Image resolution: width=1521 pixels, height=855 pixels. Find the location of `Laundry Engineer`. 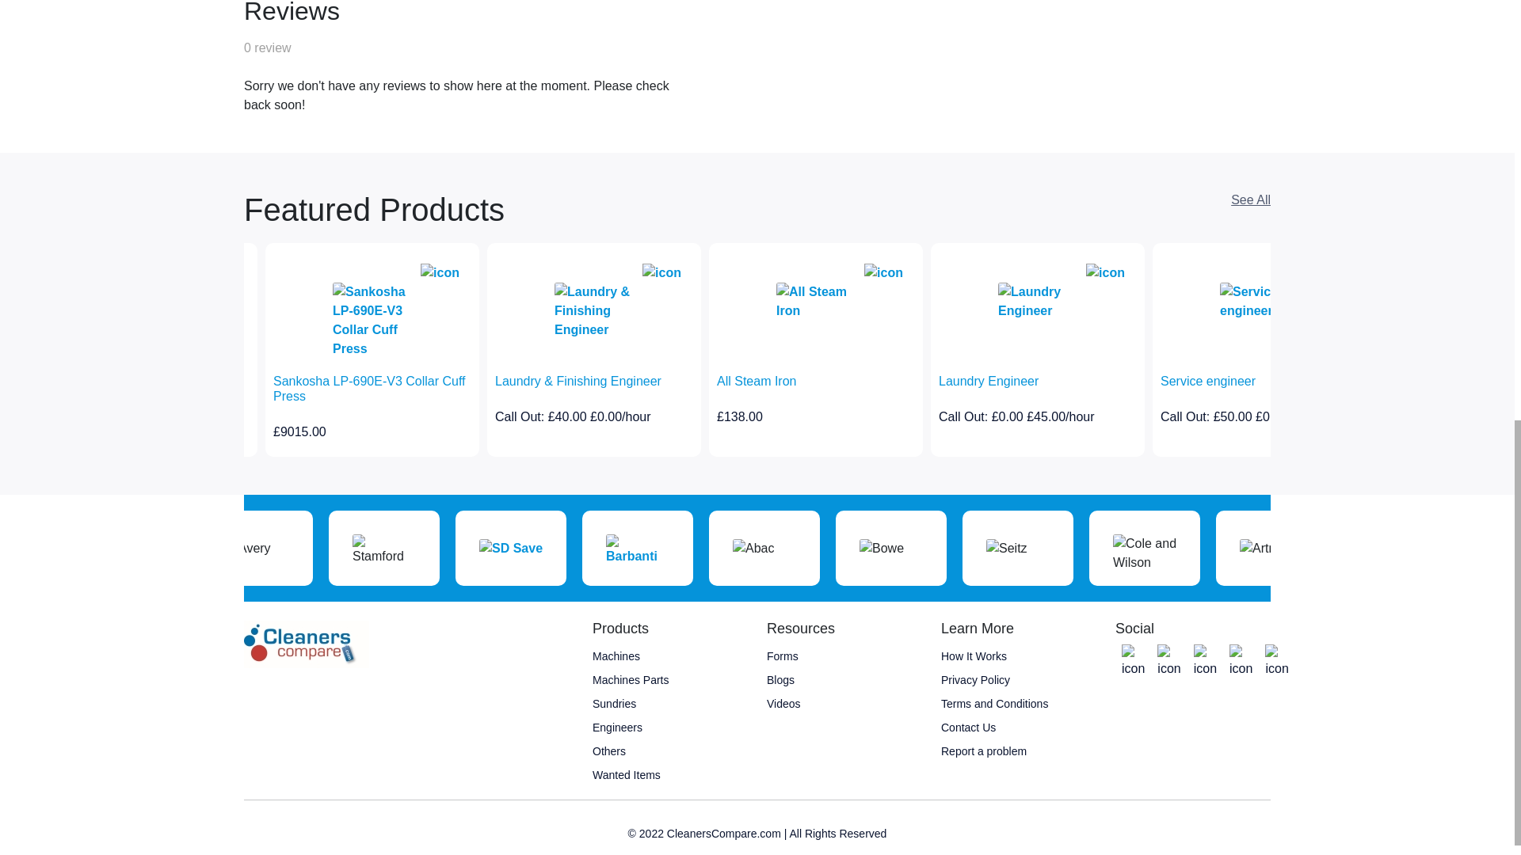

Laundry Engineer is located at coordinates (1037, 381).